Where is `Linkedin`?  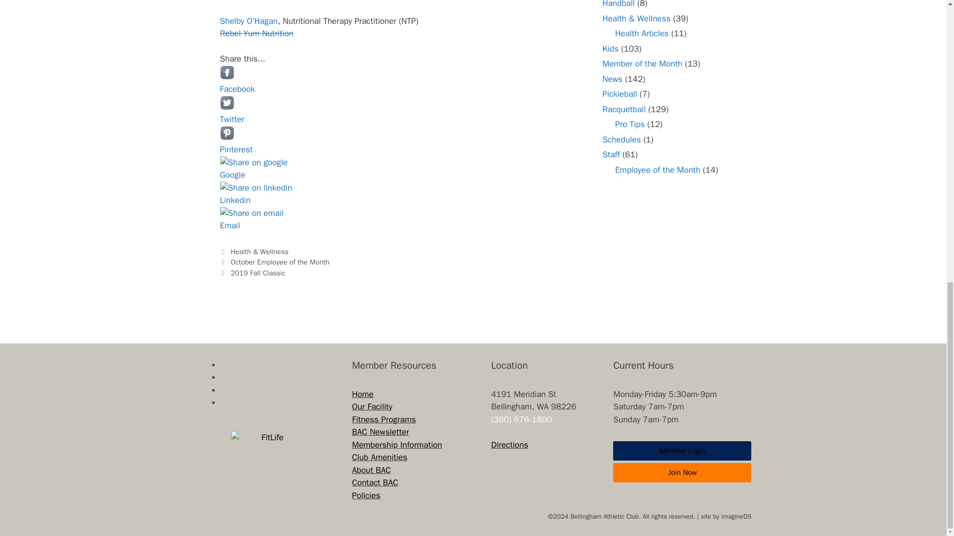
Linkedin is located at coordinates (255, 200).